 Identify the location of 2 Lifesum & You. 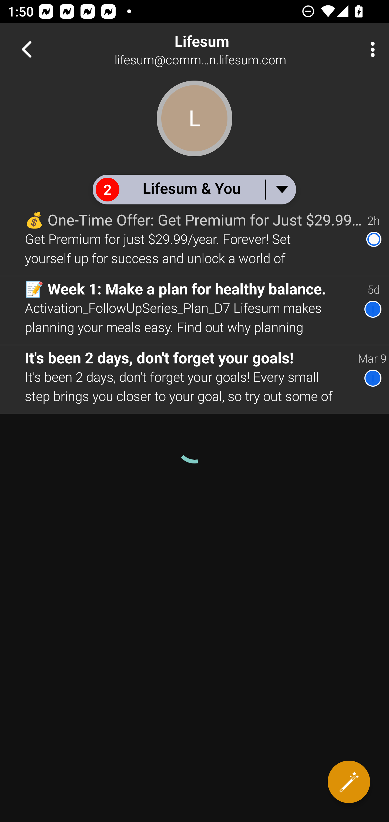
(194, 189).